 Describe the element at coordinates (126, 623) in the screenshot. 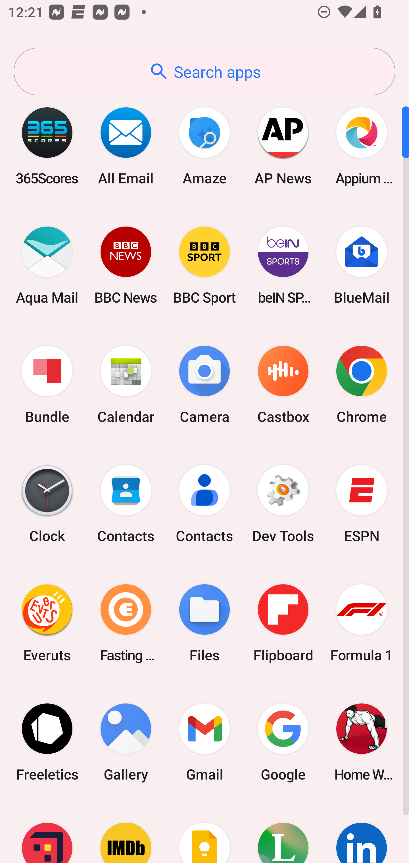

I see `Fasting Coach` at that location.